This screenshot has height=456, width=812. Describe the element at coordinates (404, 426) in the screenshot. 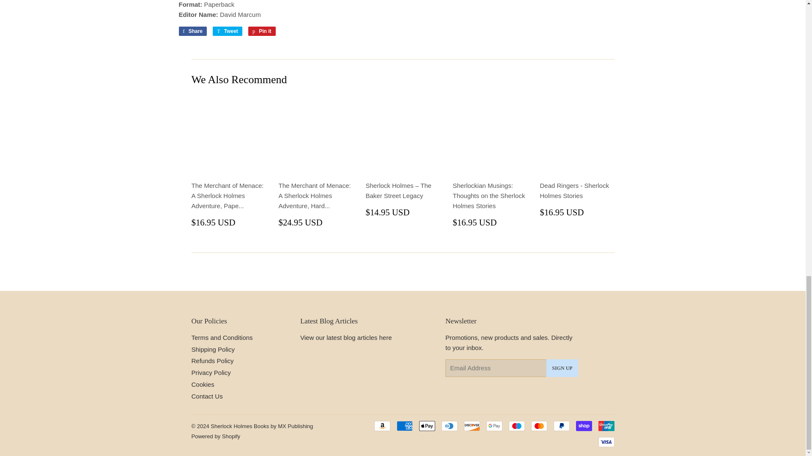

I see `American Express` at that location.